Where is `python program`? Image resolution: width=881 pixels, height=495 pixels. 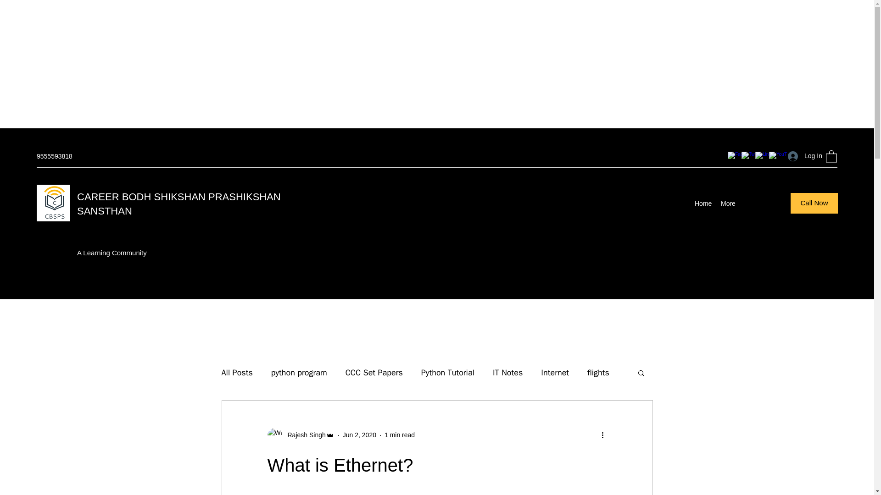 python program is located at coordinates (299, 373).